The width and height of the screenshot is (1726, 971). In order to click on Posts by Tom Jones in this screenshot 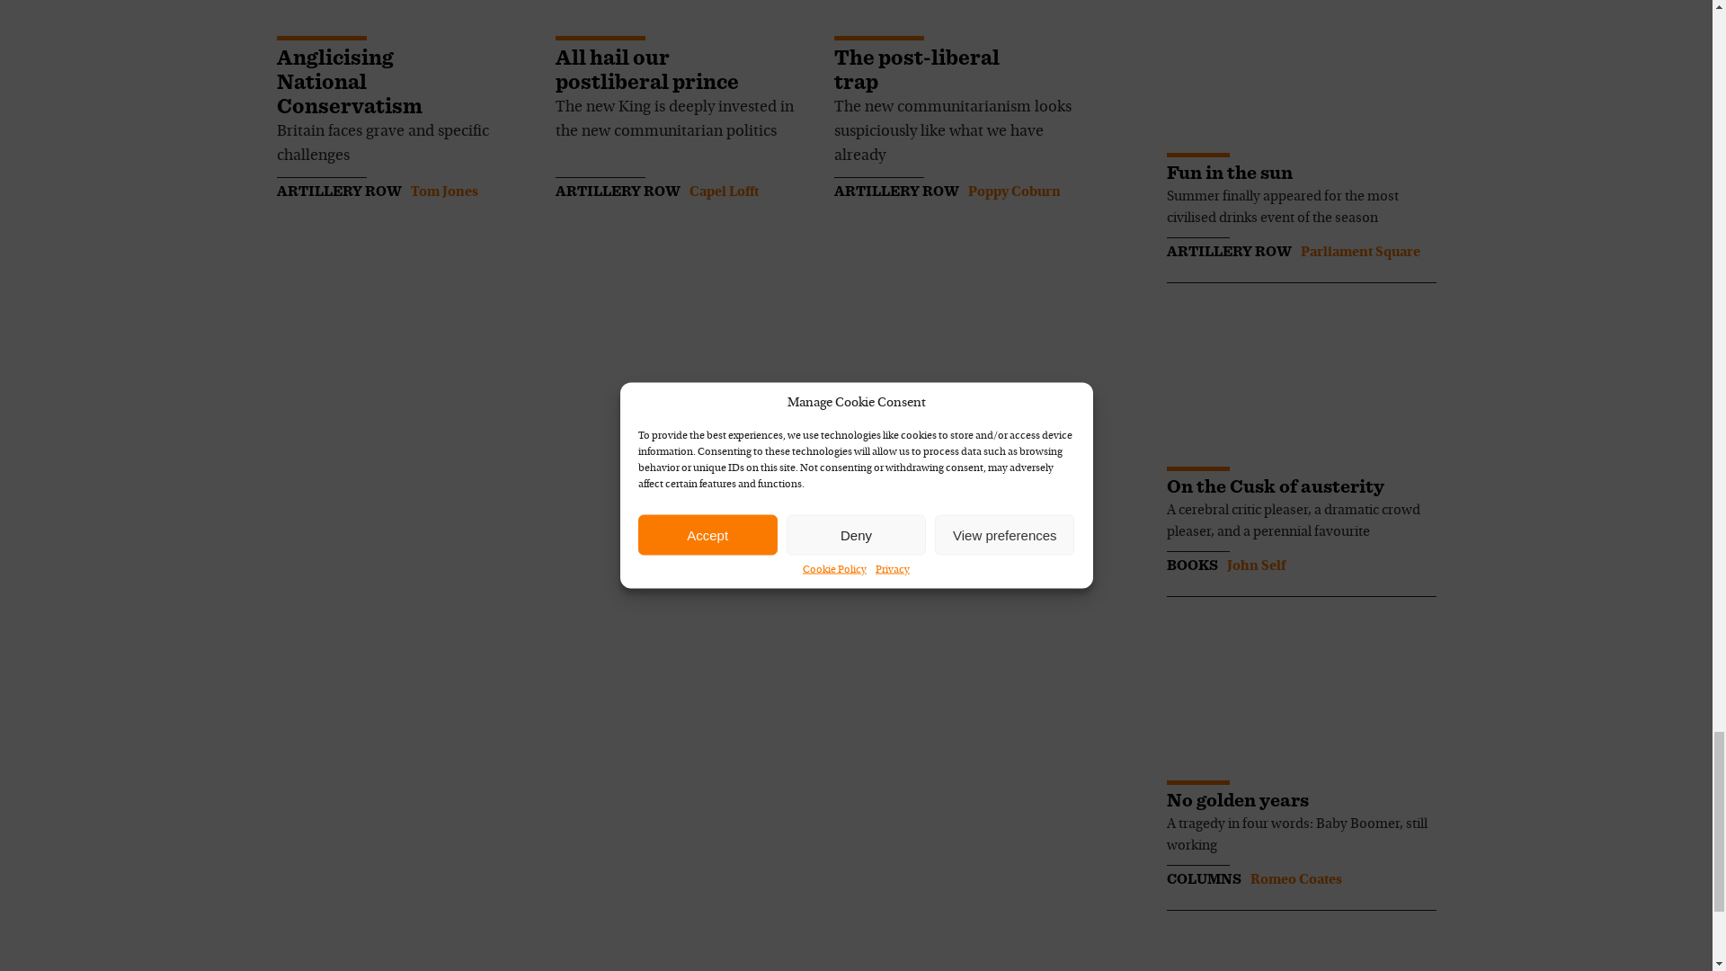, I will do `click(444, 192)`.